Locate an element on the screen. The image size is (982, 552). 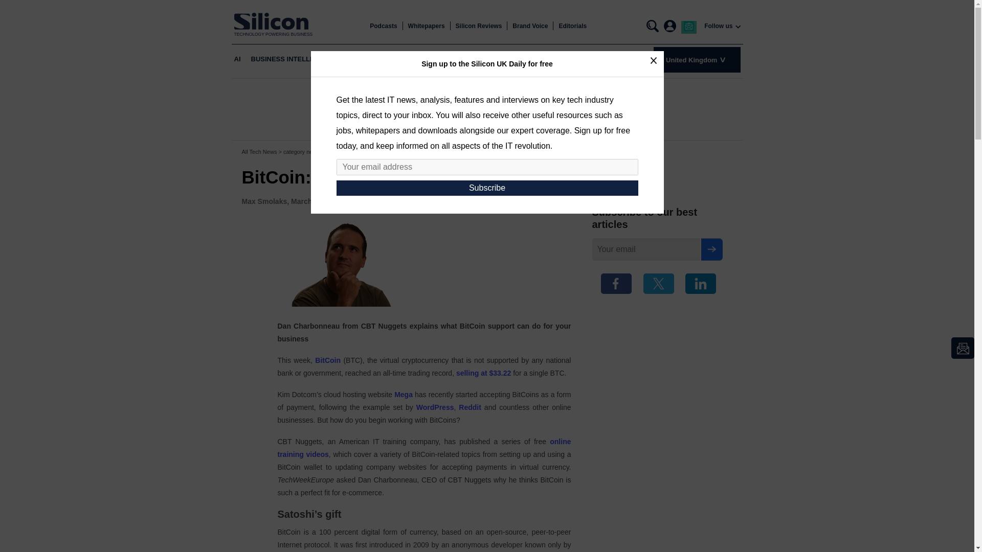
Silicon Reviews is located at coordinates (479, 26).